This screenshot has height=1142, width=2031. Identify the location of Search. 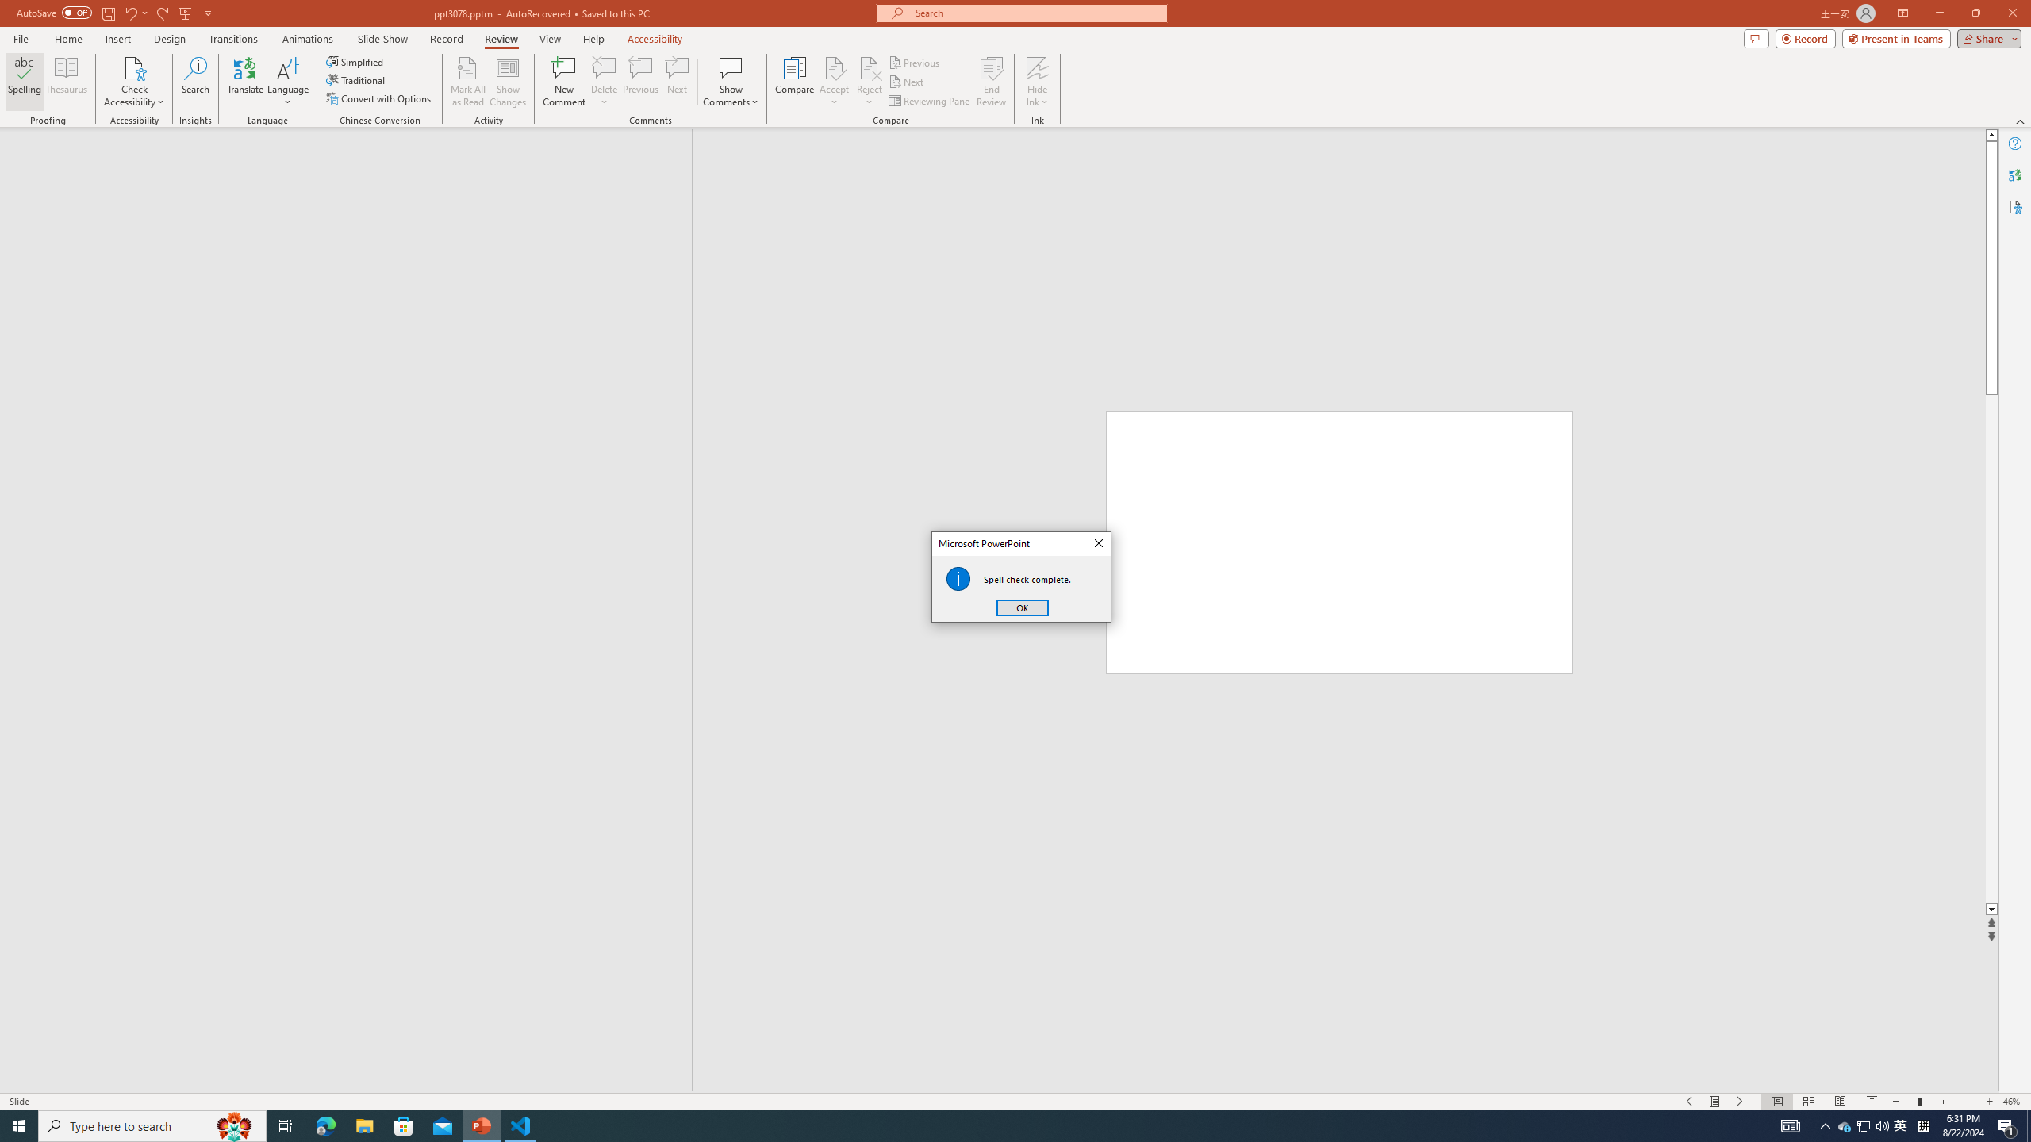
(195, 82).